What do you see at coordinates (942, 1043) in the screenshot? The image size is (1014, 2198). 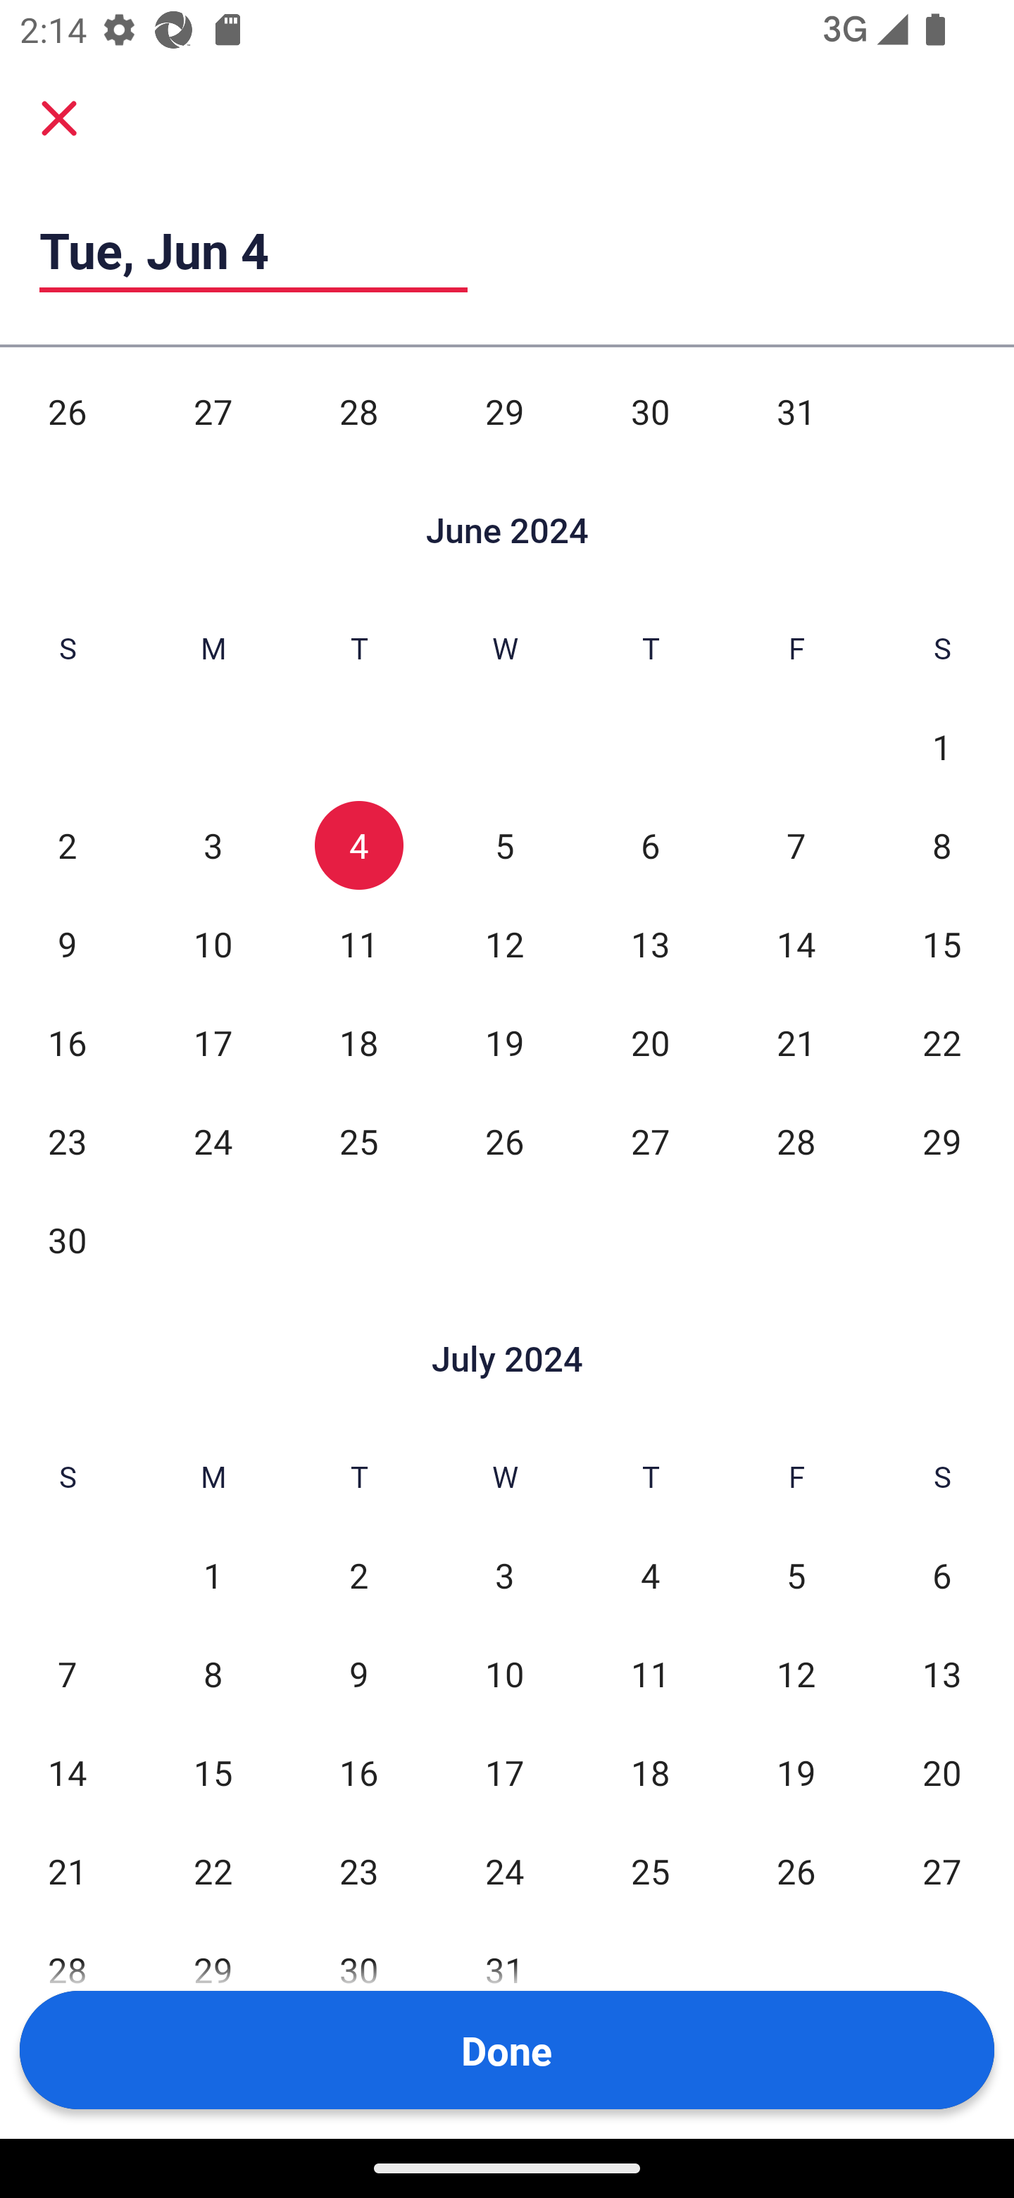 I see `22 Sat, Jun 22, Not Selected` at bounding box center [942, 1043].